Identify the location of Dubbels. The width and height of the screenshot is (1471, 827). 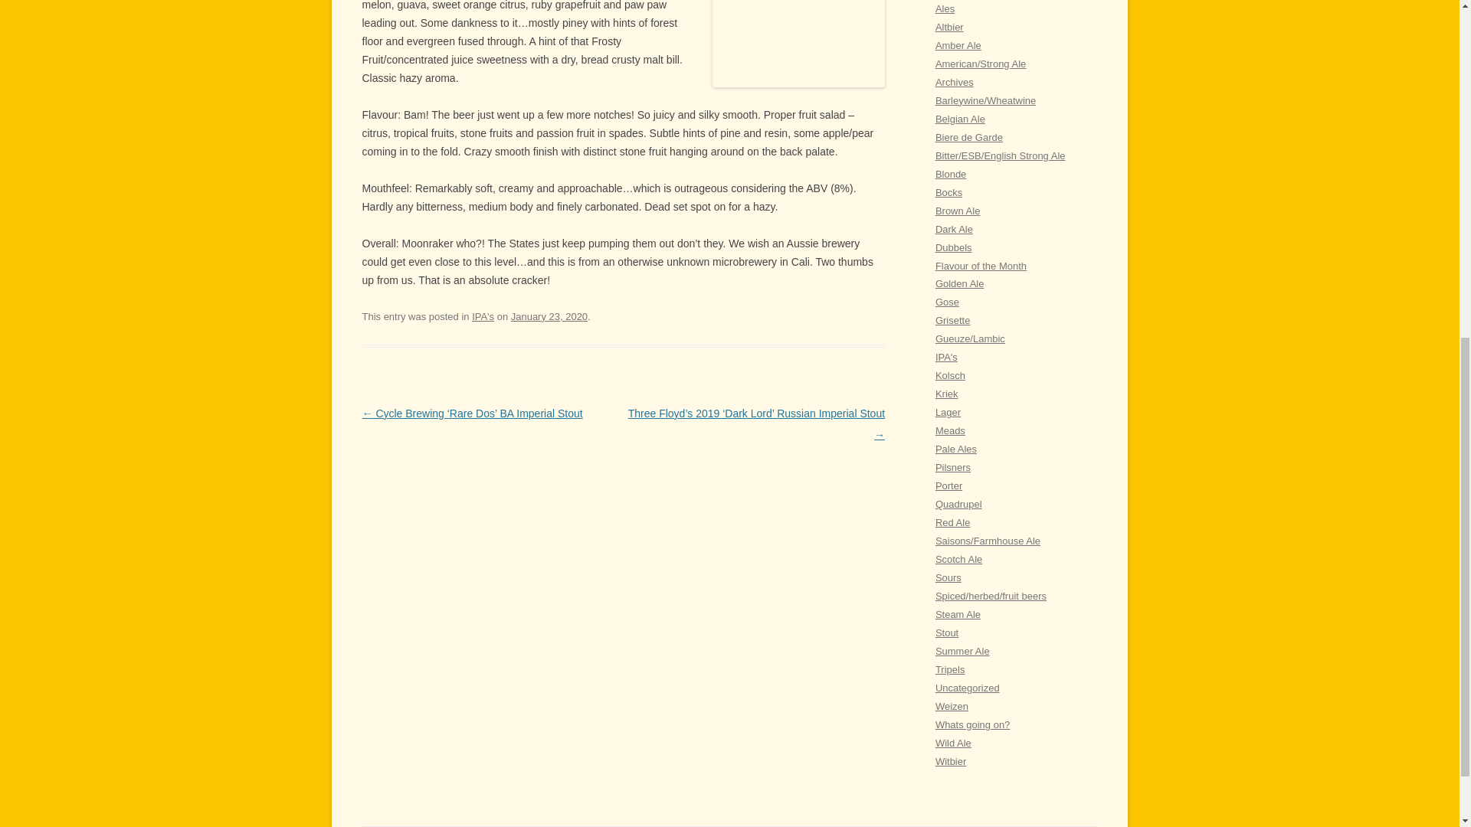
(954, 247).